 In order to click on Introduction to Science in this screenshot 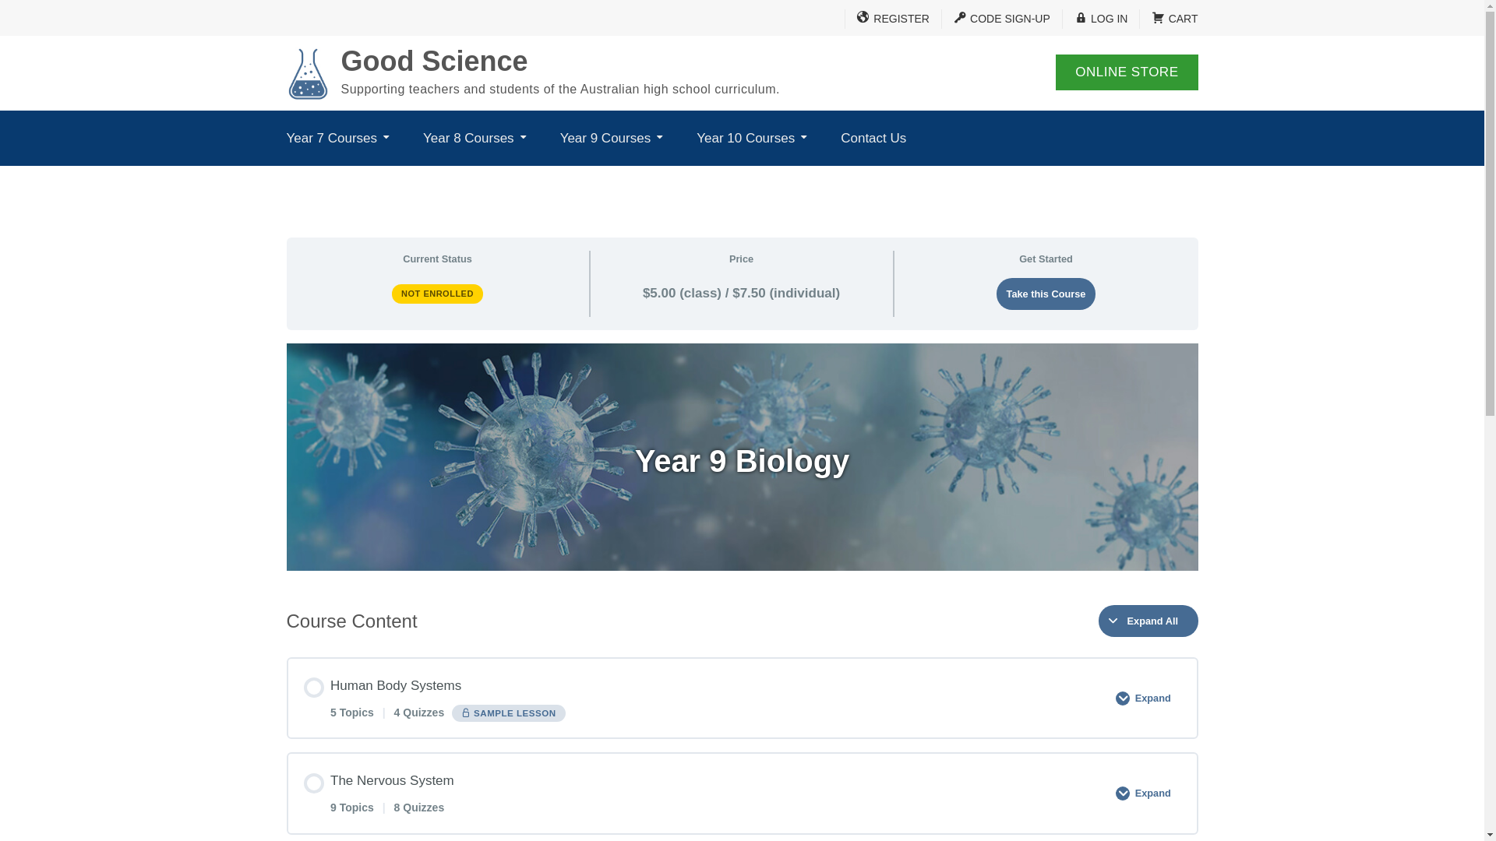, I will do `click(374, 179)`.